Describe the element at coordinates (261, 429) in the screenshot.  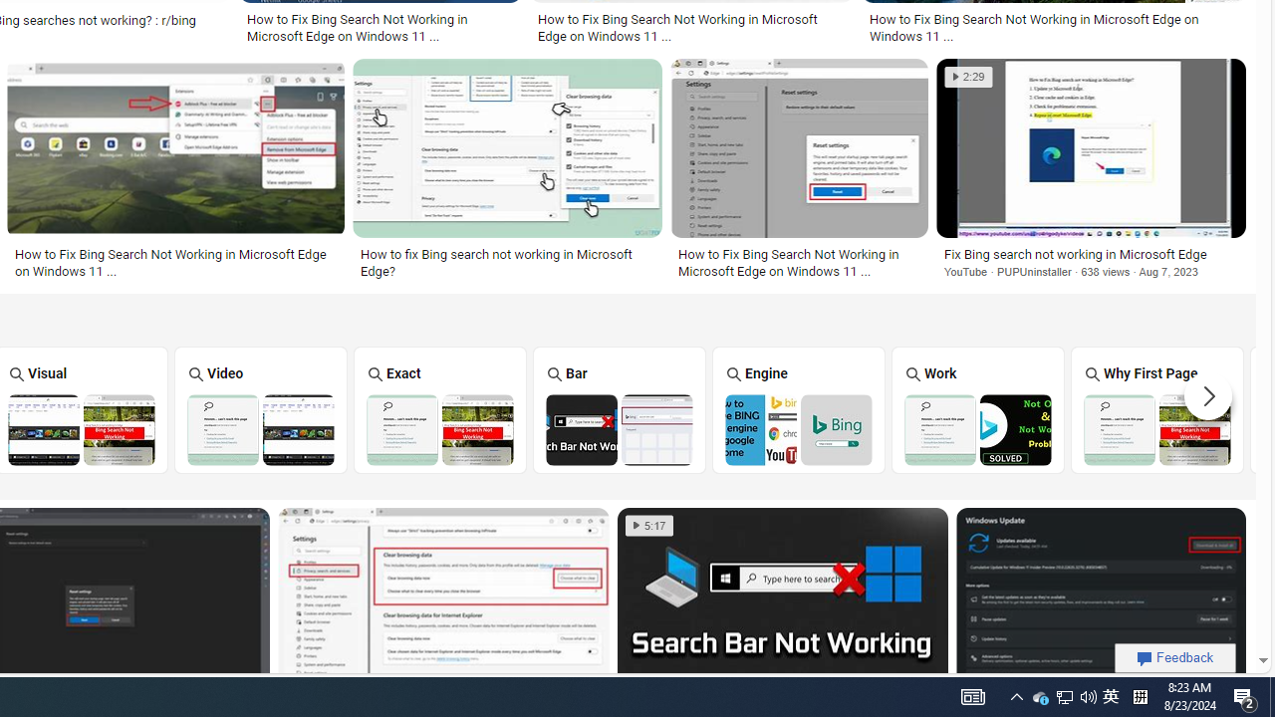
I see `Bing Video Search Not Working` at that location.